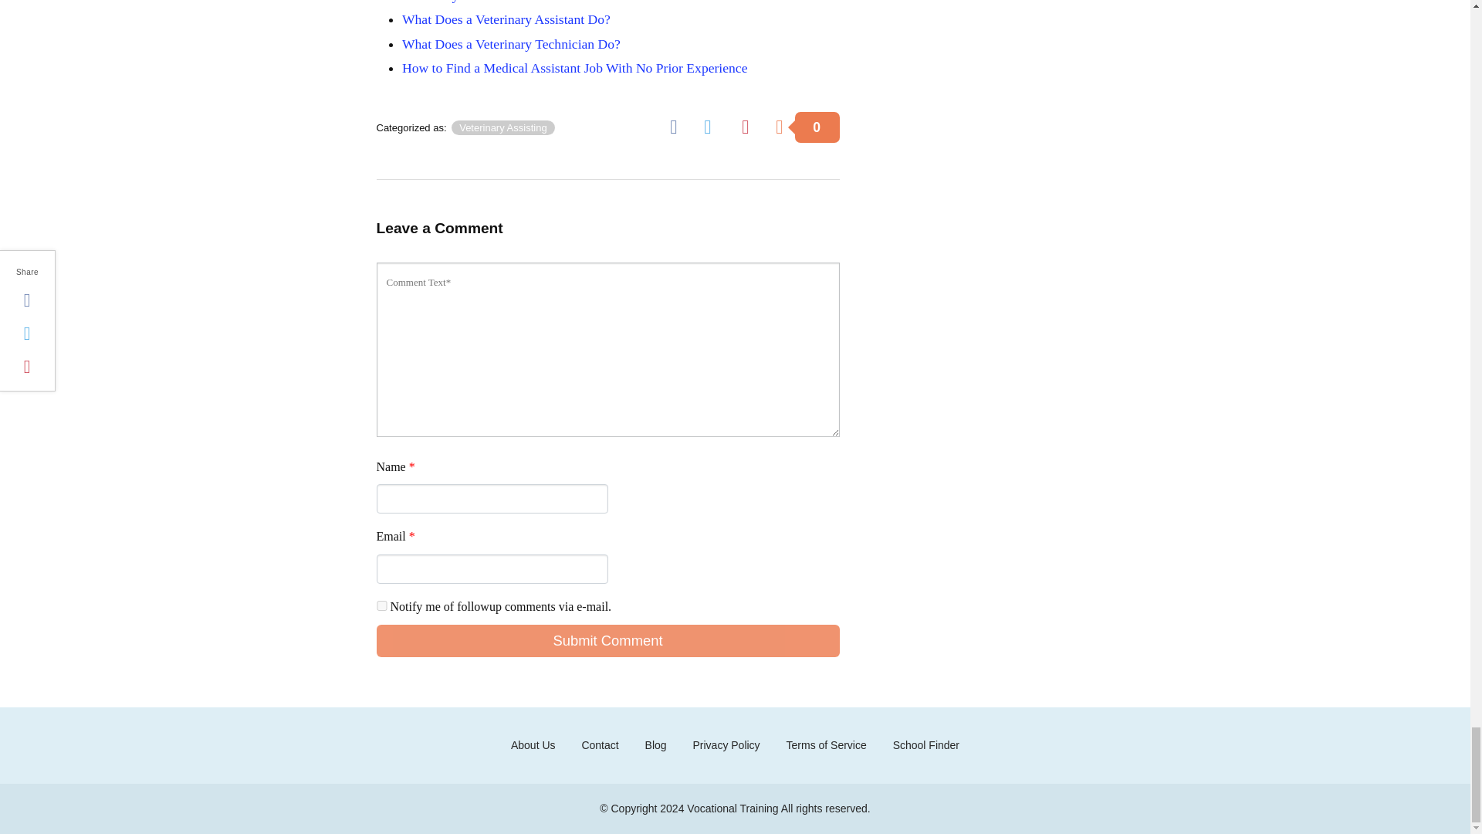 The image size is (1482, 834). I want to click on Submit Comment, so click(608, 641).